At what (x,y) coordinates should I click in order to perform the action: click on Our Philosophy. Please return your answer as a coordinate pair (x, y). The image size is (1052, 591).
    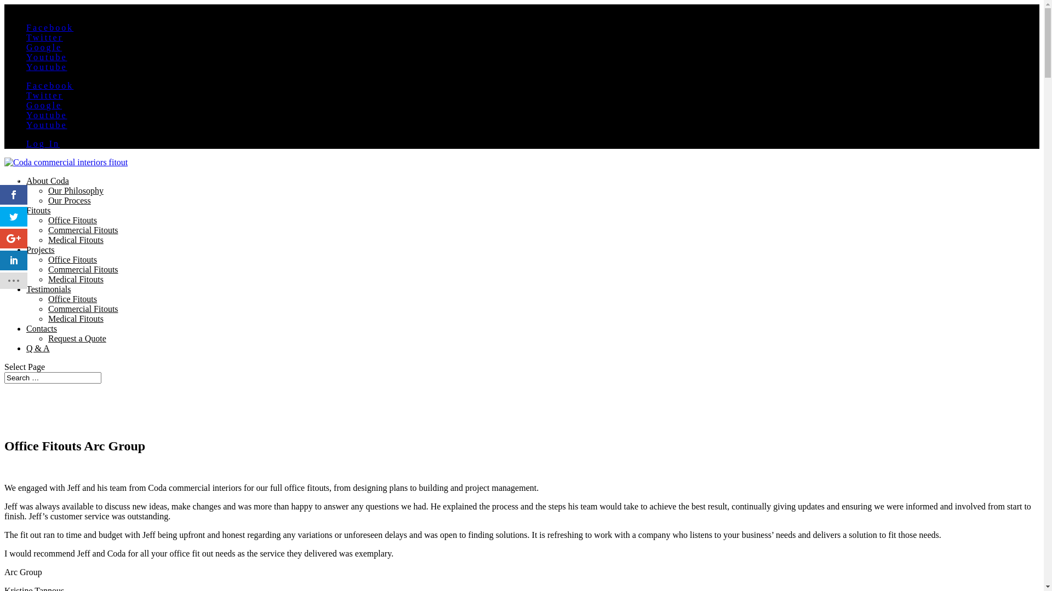
    Looking at the image, I should click on (76, 190).